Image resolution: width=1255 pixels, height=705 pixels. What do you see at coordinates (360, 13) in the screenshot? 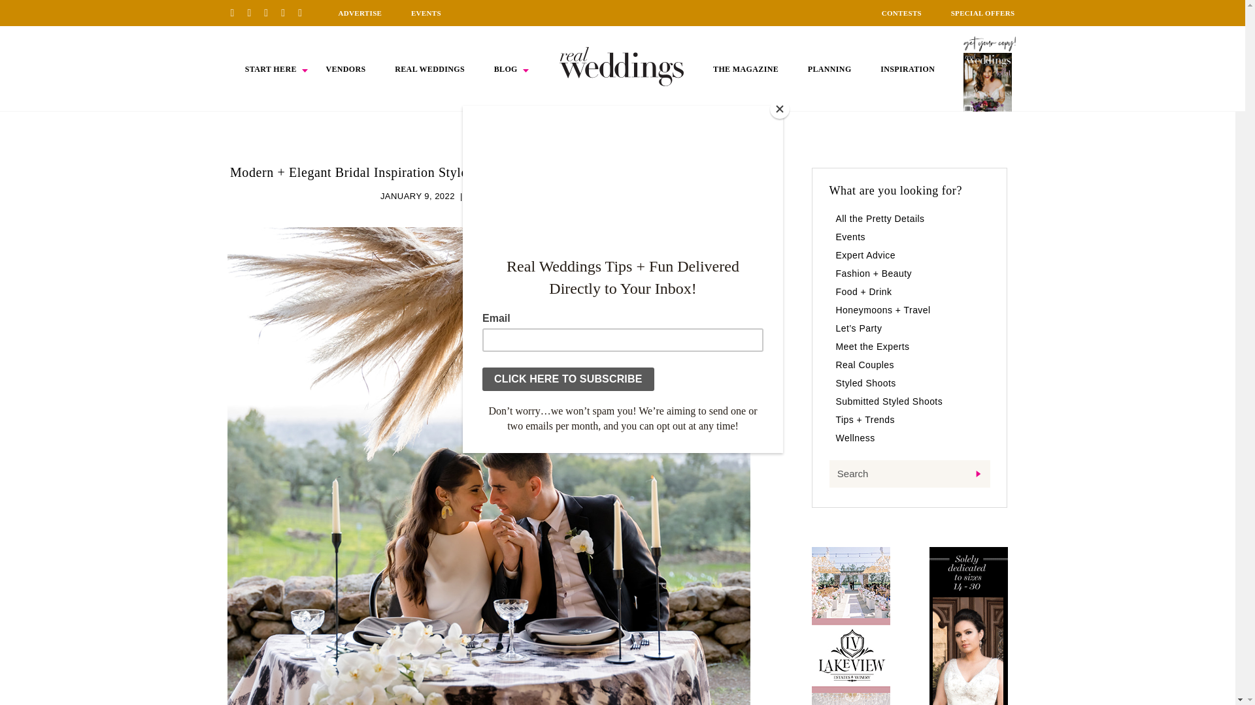
I see `ADVERTISE` at bounding box center [360, 13].